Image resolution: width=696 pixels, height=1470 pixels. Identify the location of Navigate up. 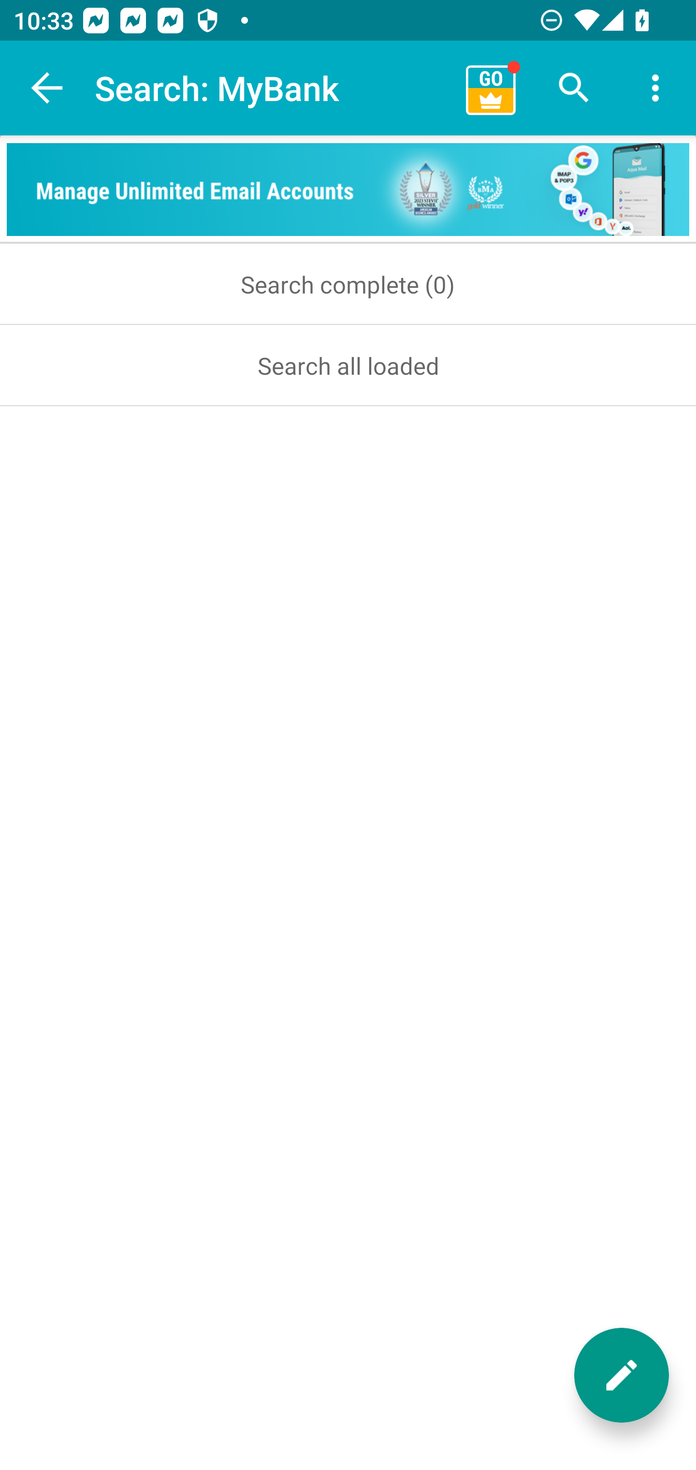
(47, 88).